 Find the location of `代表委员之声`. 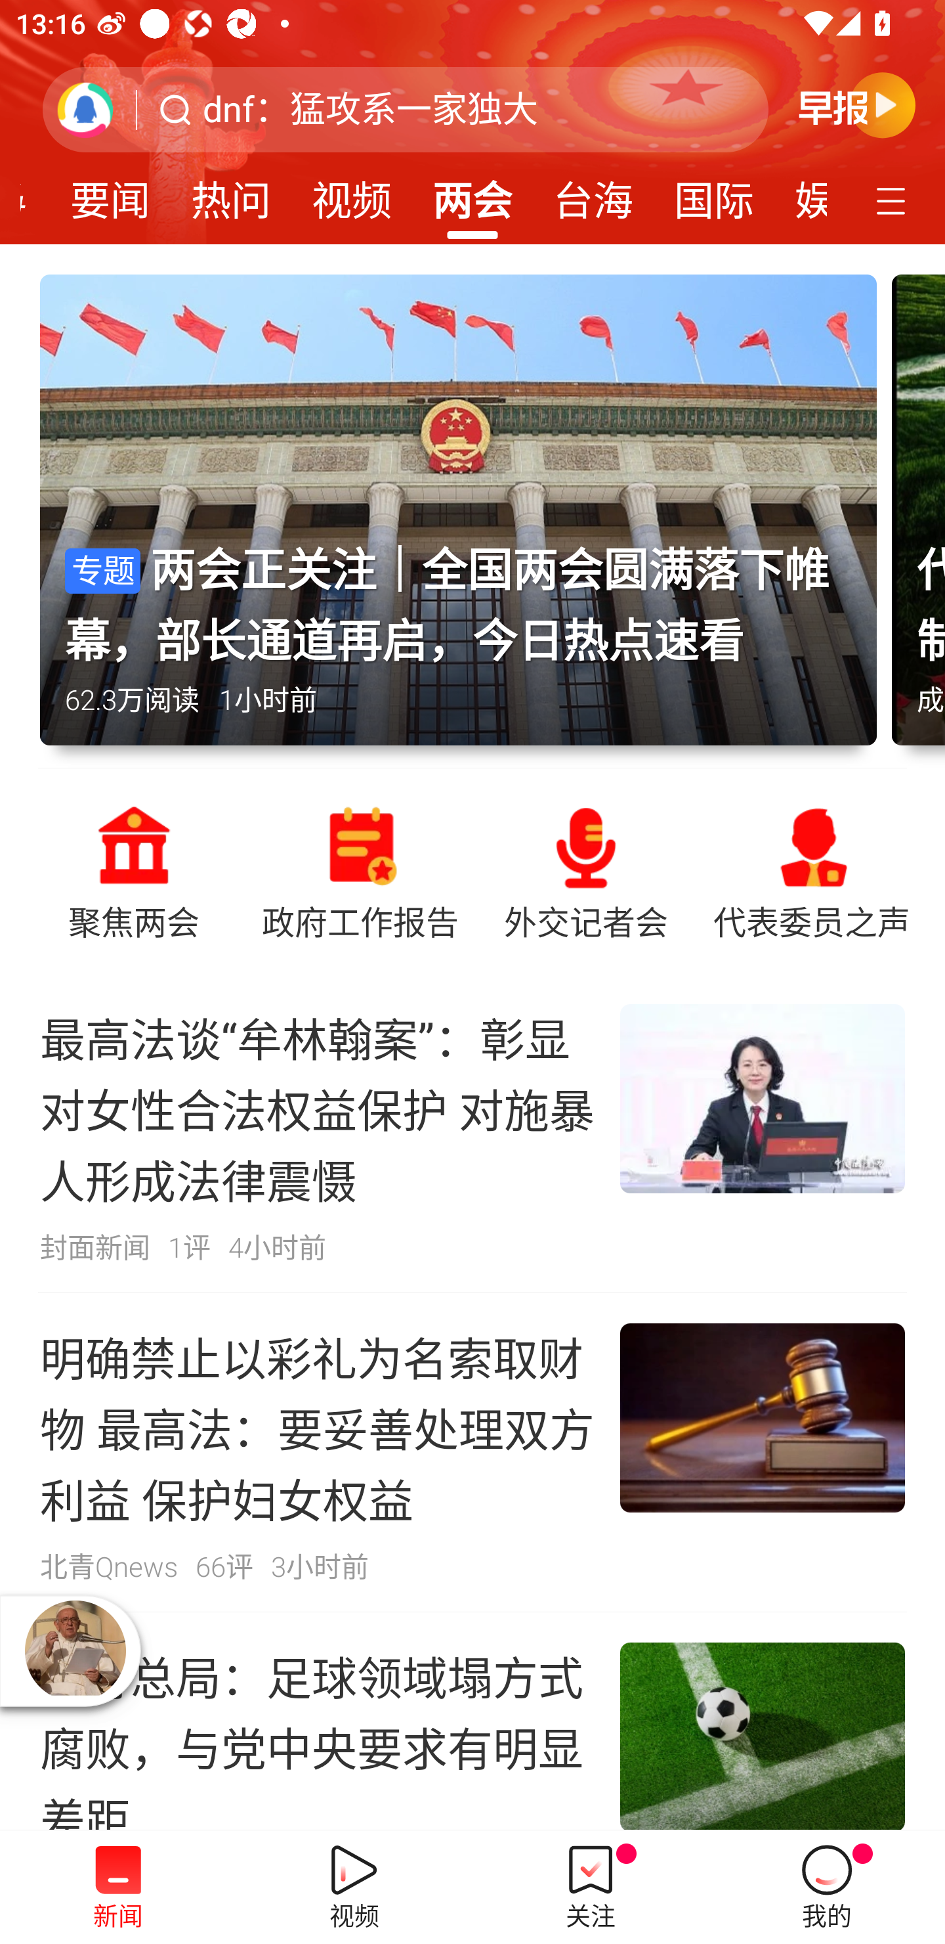

代表委员之声 is located at coordinates (811, 871).